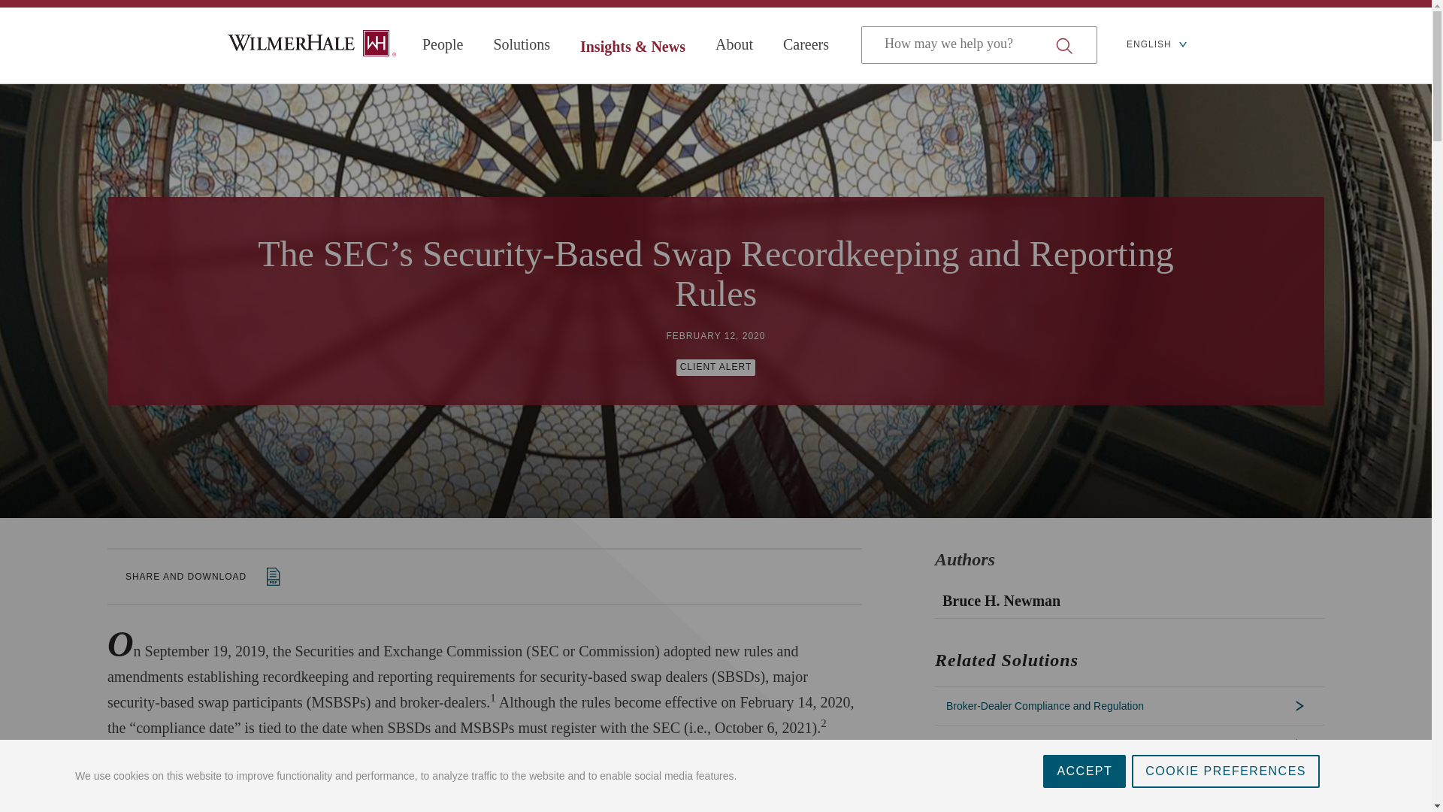  I want to click on Financial Services, so click(1130, 782).